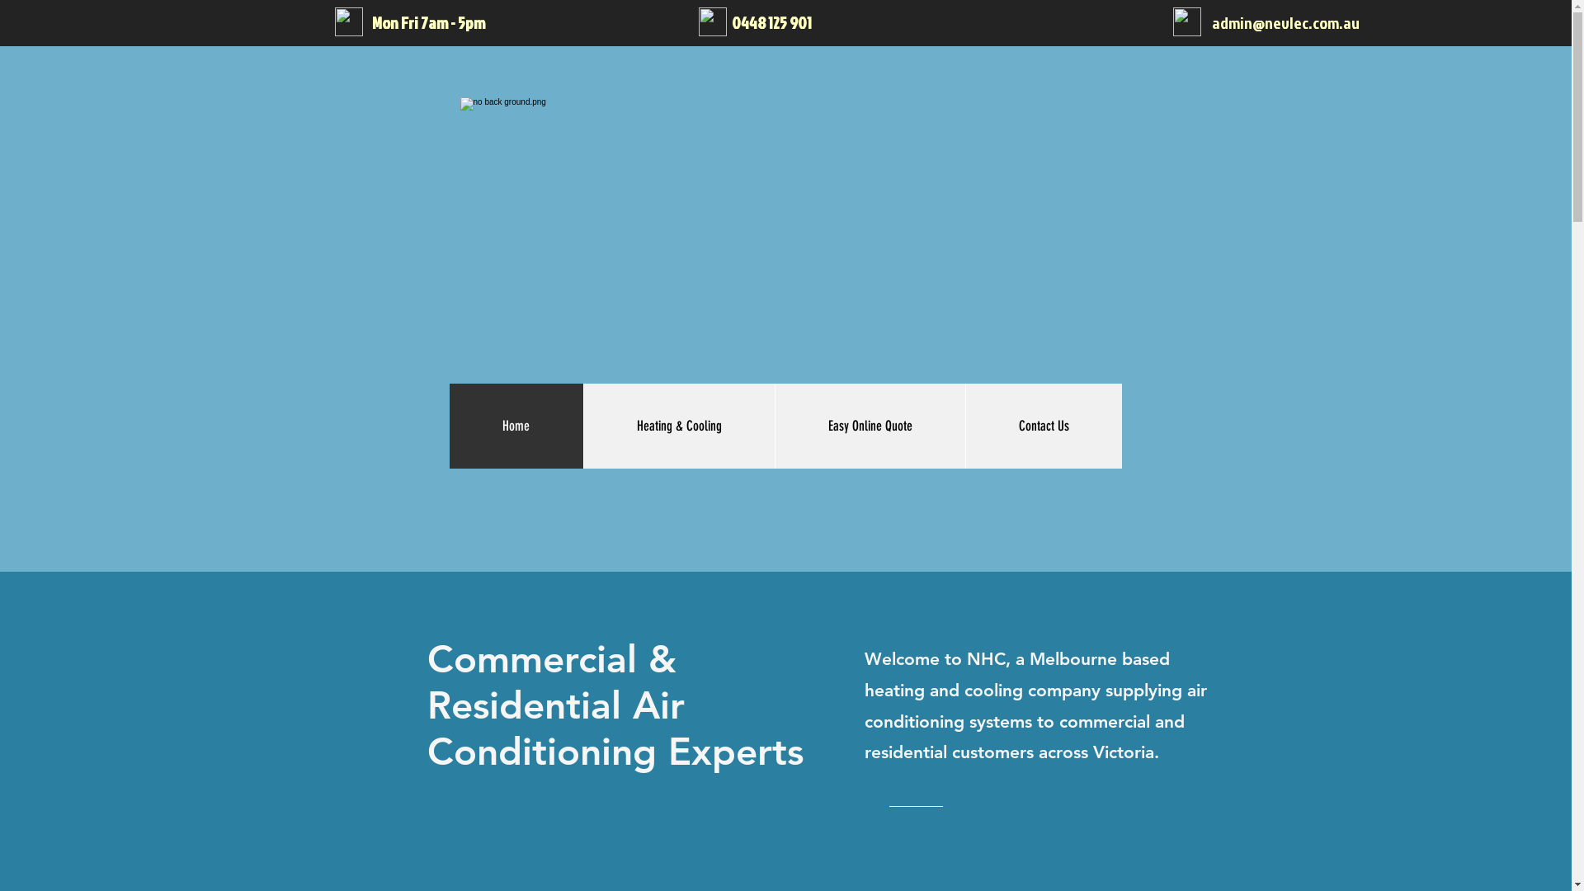 Image resolution: width=1584 pixels, height=891 pixels. I want to click on Easy Online Quote, so click(870, 426).